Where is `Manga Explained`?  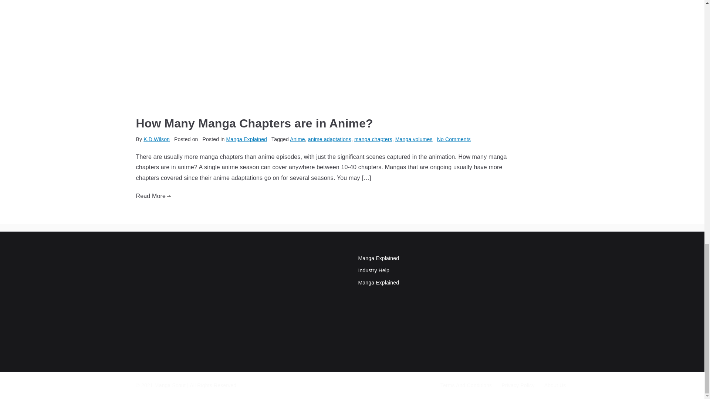
Manga Explained is located at coordinates (246, 139).